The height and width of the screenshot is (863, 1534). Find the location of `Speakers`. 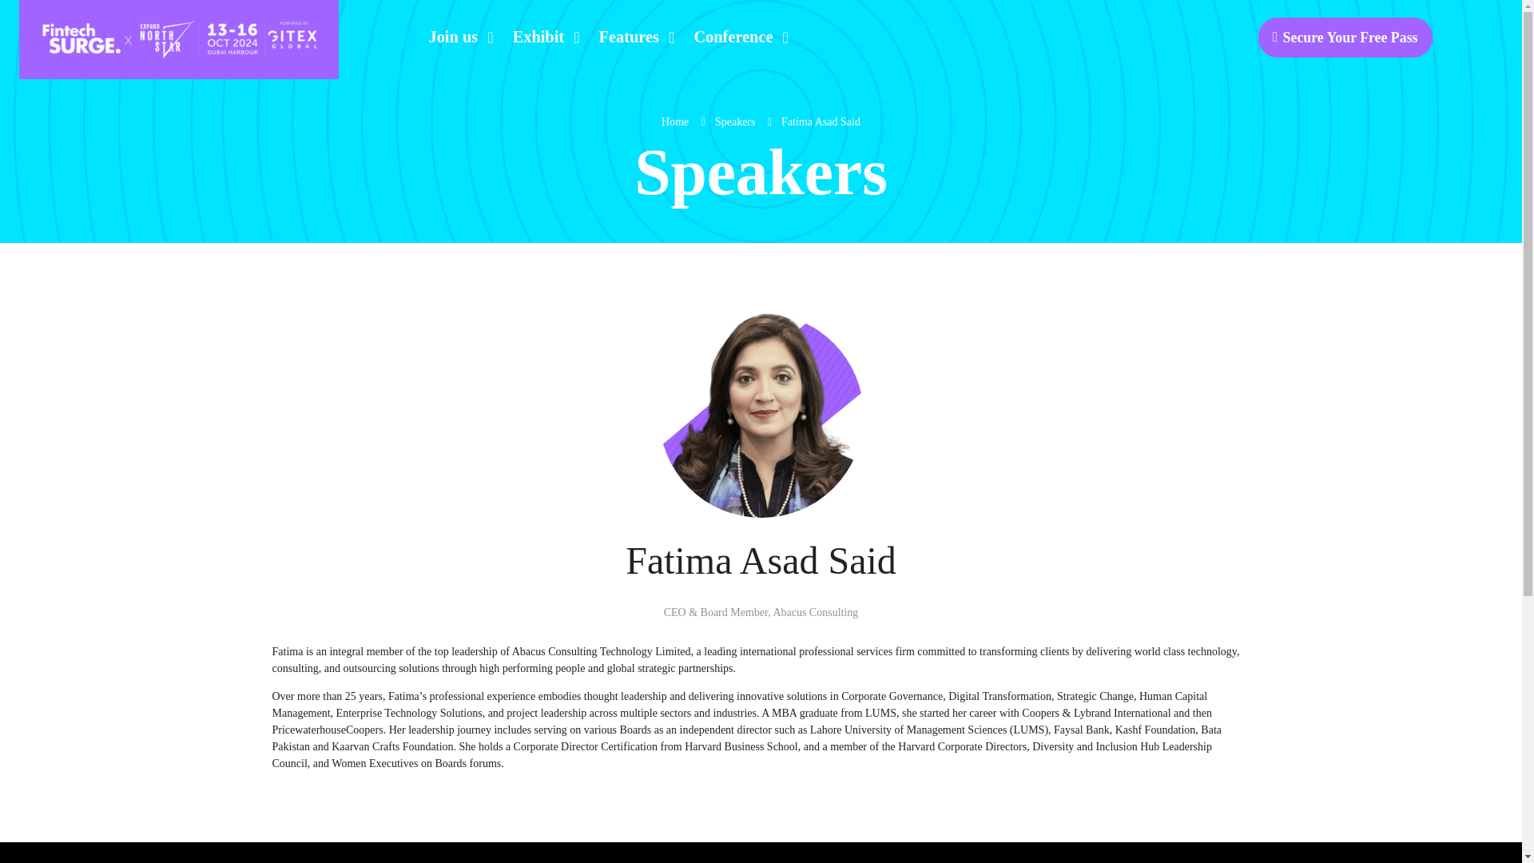

Speakers is located at coordinates (735, 121).